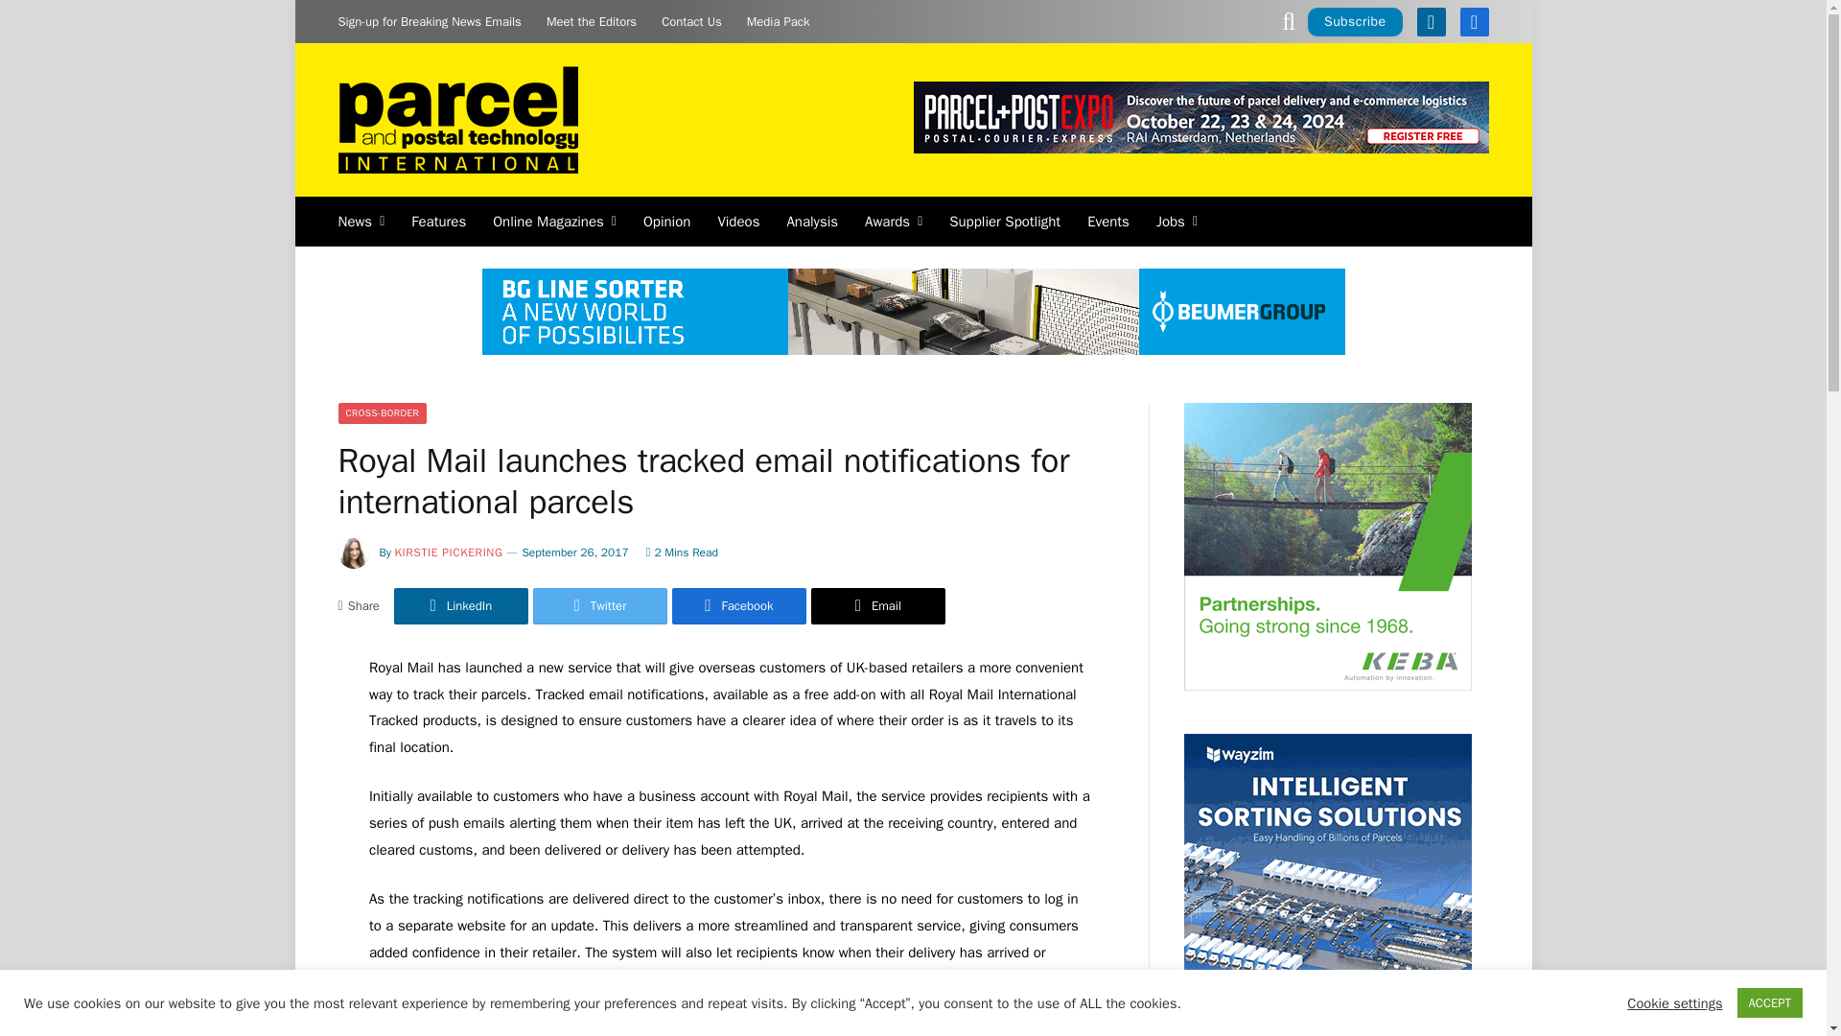 This screenshot has height=1036, width=1841. I want to click on Share on Twitter, so click(600, 606).